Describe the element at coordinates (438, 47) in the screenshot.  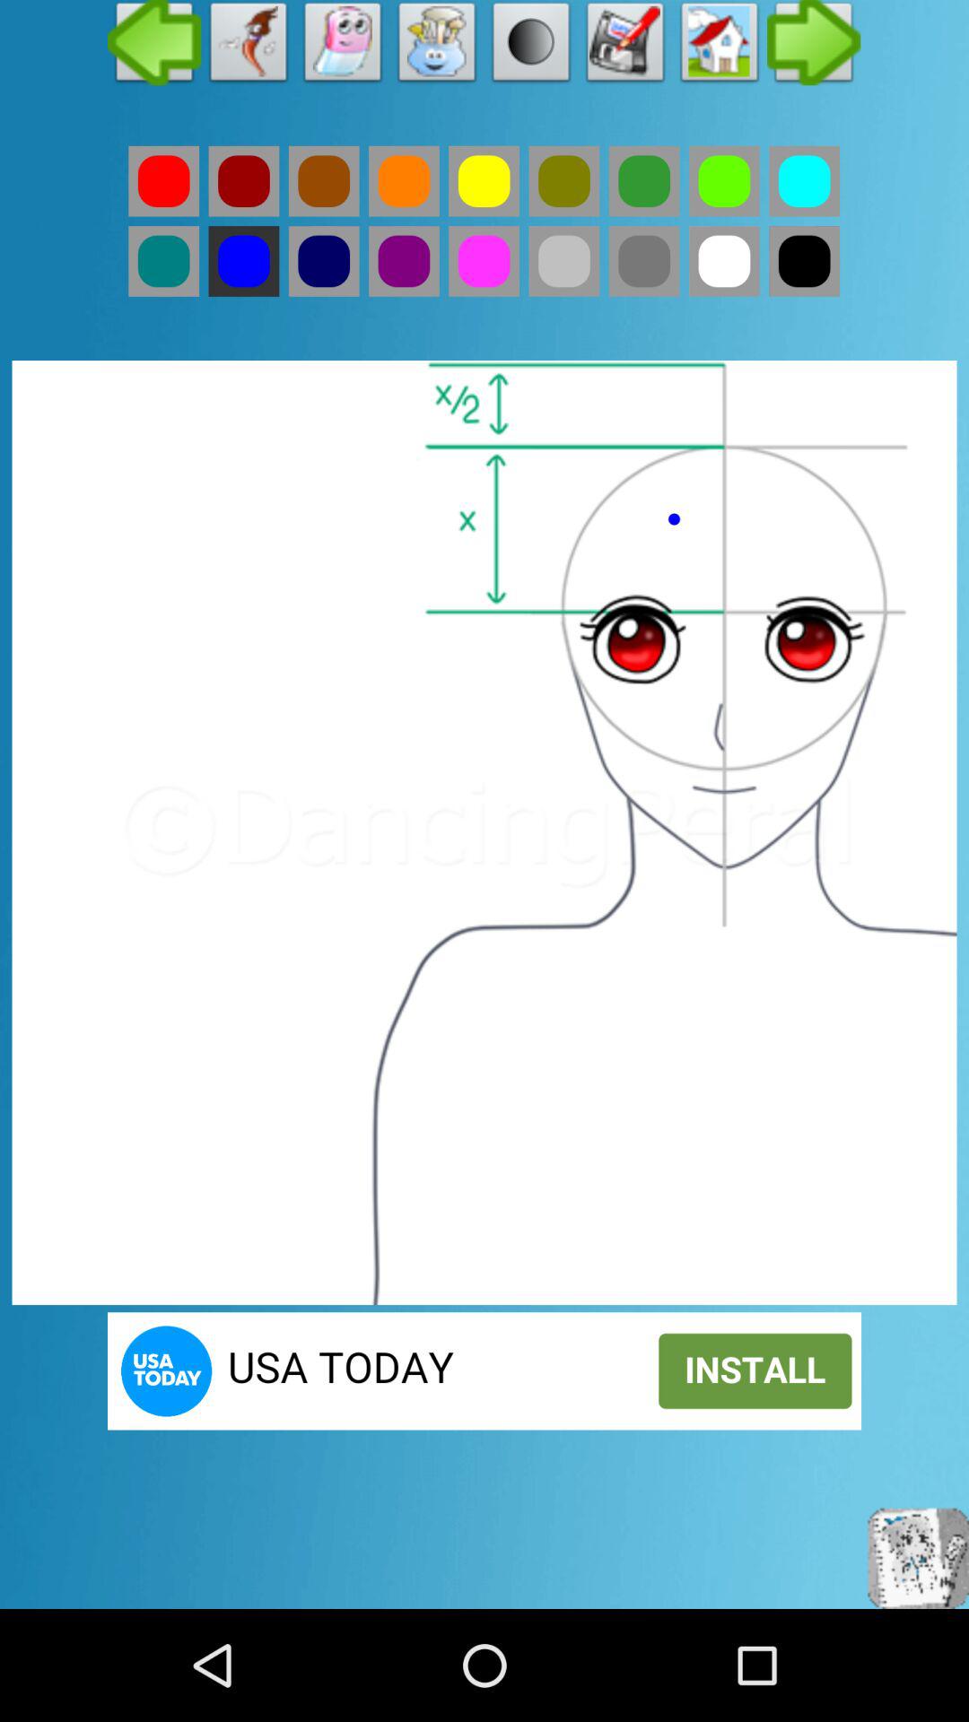
I see `open brush menu` at that location.